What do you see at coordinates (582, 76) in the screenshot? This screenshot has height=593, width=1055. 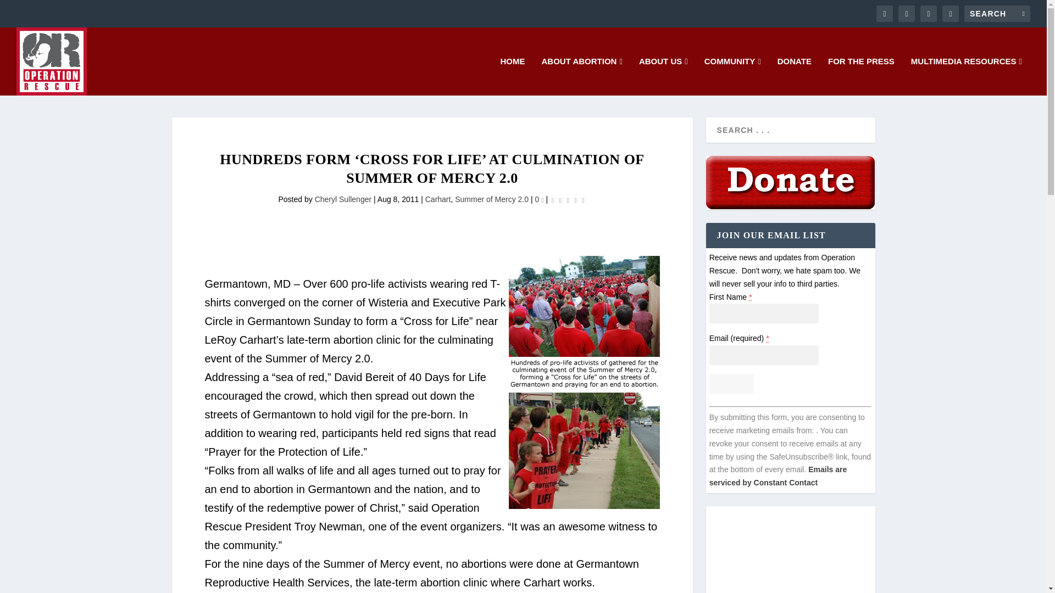 I see `About Abortion` at bounding box center [582, 76].